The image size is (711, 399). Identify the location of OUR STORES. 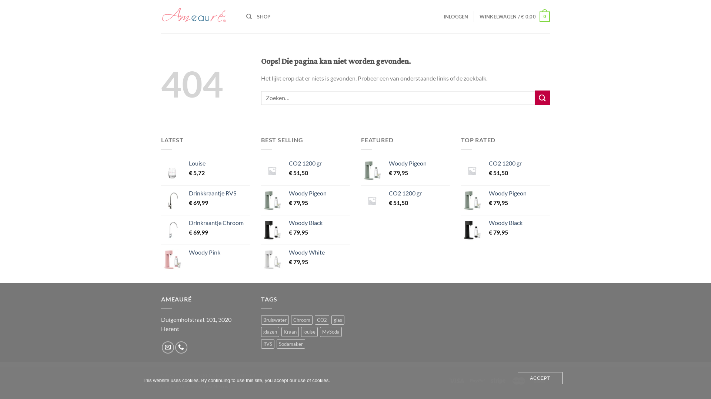
(196, 375).